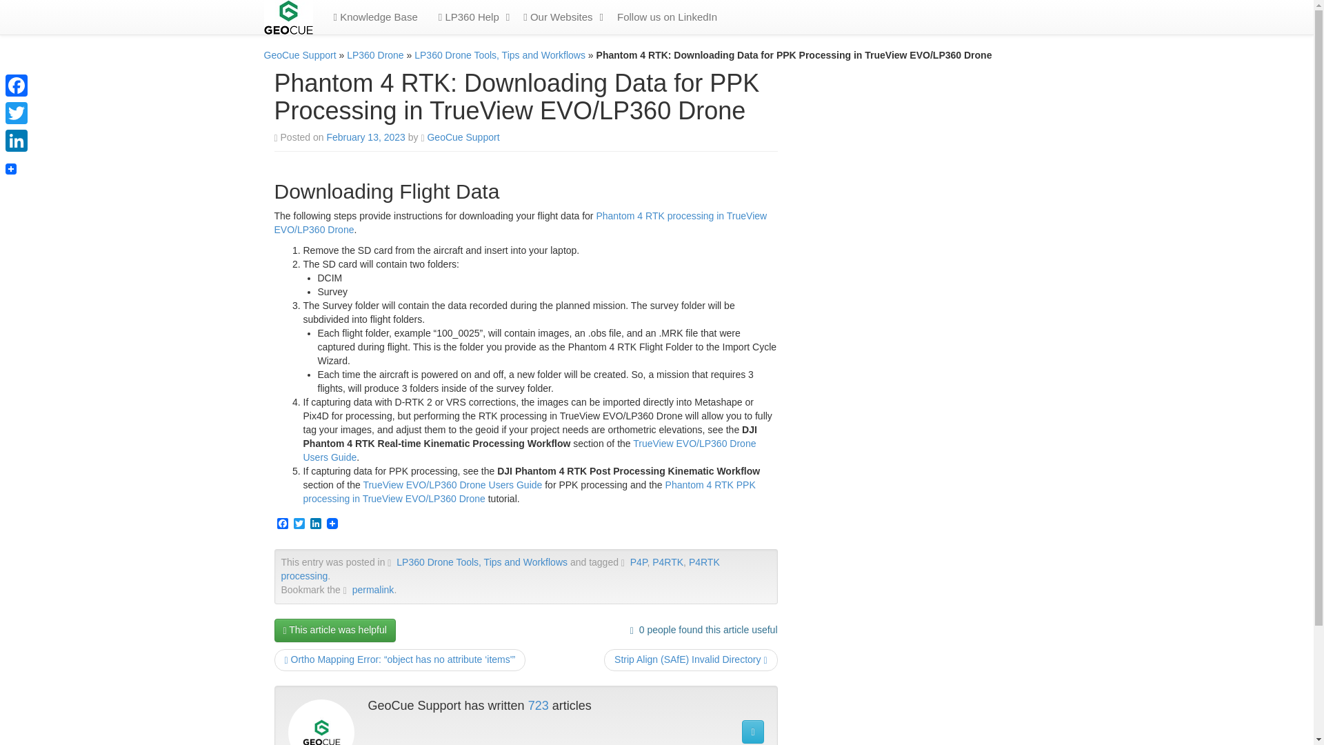  What do you see at coordinates (365, 137) in the screenshot?
I see `February 13, 2023` at bounding box center [365, 137].